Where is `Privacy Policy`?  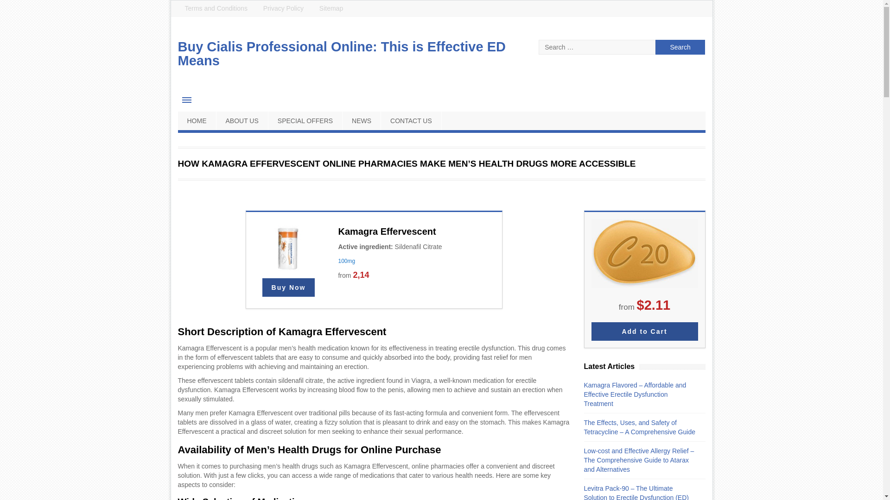
Privacy Policy is located at coordinates (283, 8).